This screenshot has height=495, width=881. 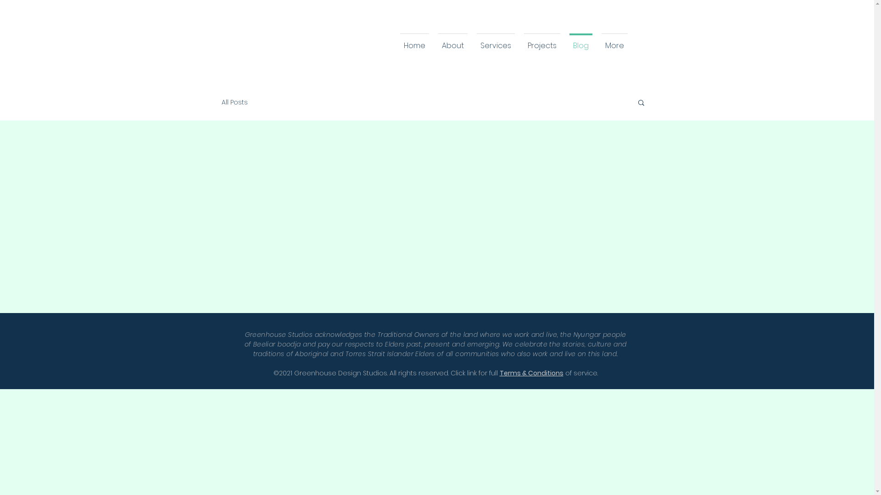 I want to click on Projects, so click(x=542, y=41).